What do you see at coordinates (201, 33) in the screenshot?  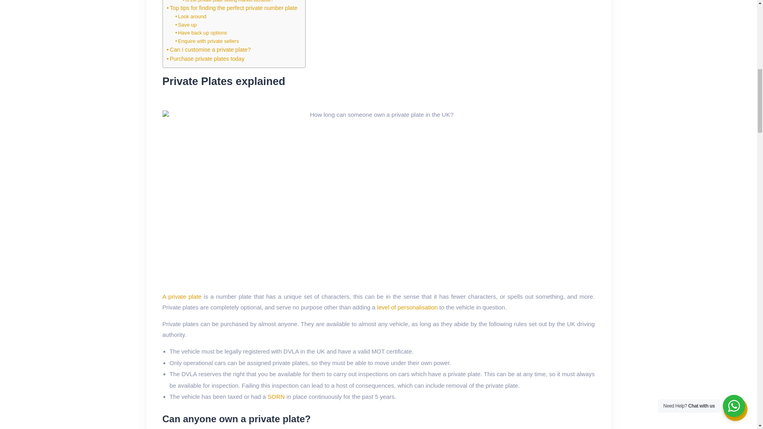 I see `Have back up options` at bounding box center [201, 33].